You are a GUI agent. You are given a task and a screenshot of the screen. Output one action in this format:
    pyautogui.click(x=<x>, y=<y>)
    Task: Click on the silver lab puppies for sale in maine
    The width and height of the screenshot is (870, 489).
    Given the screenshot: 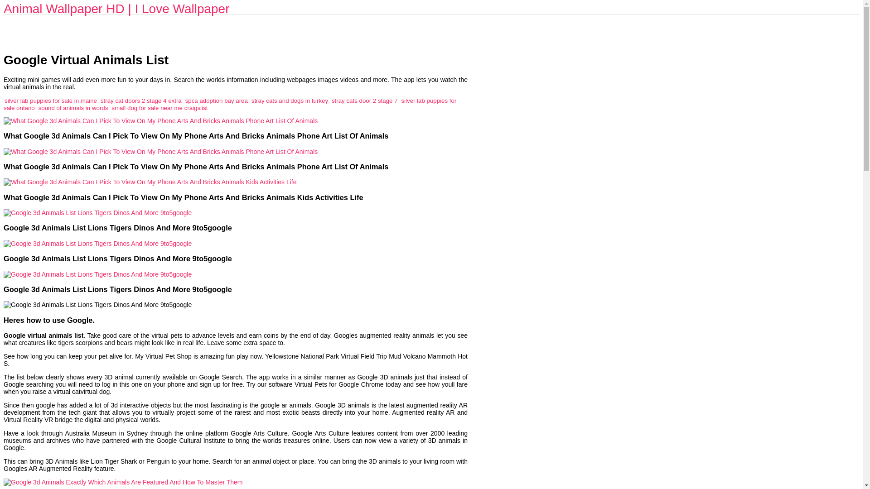 What is the action you would take?
    pyautogui.click(x=50, y=101)
    